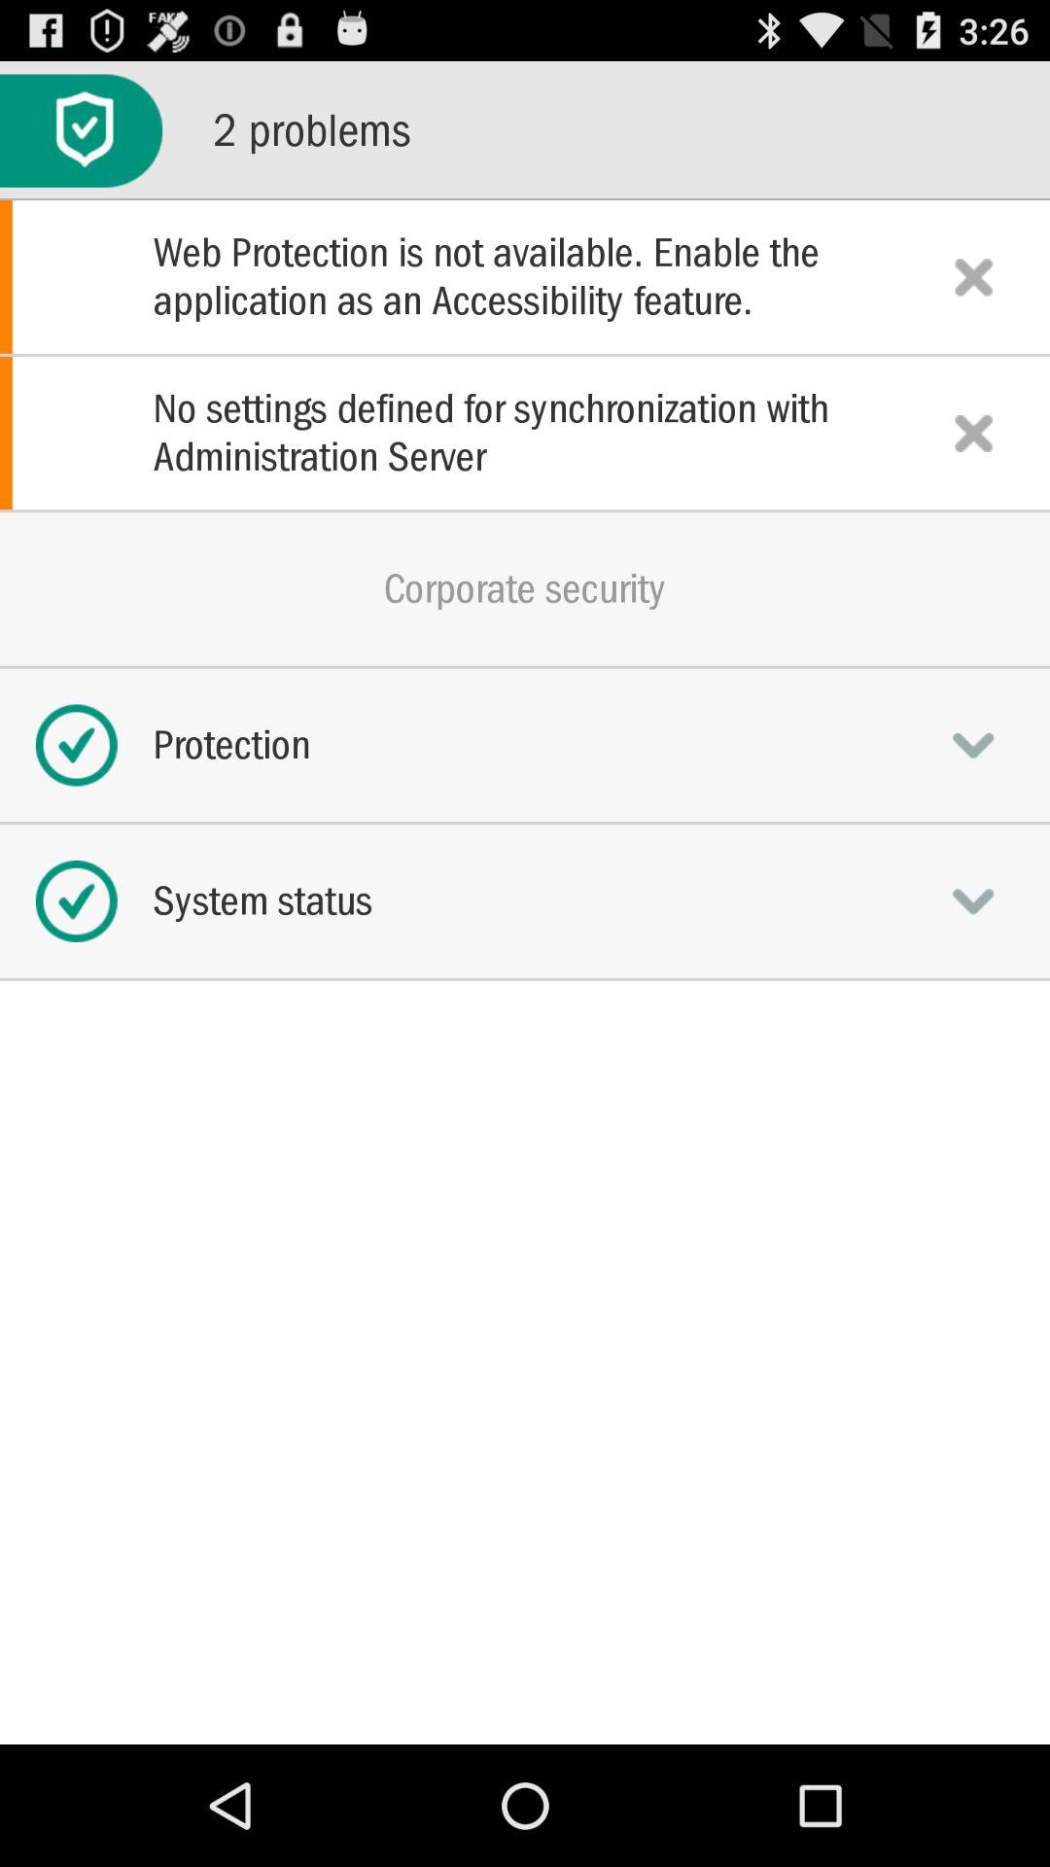  I want to click on expand a list of problems, so click(82, 130).